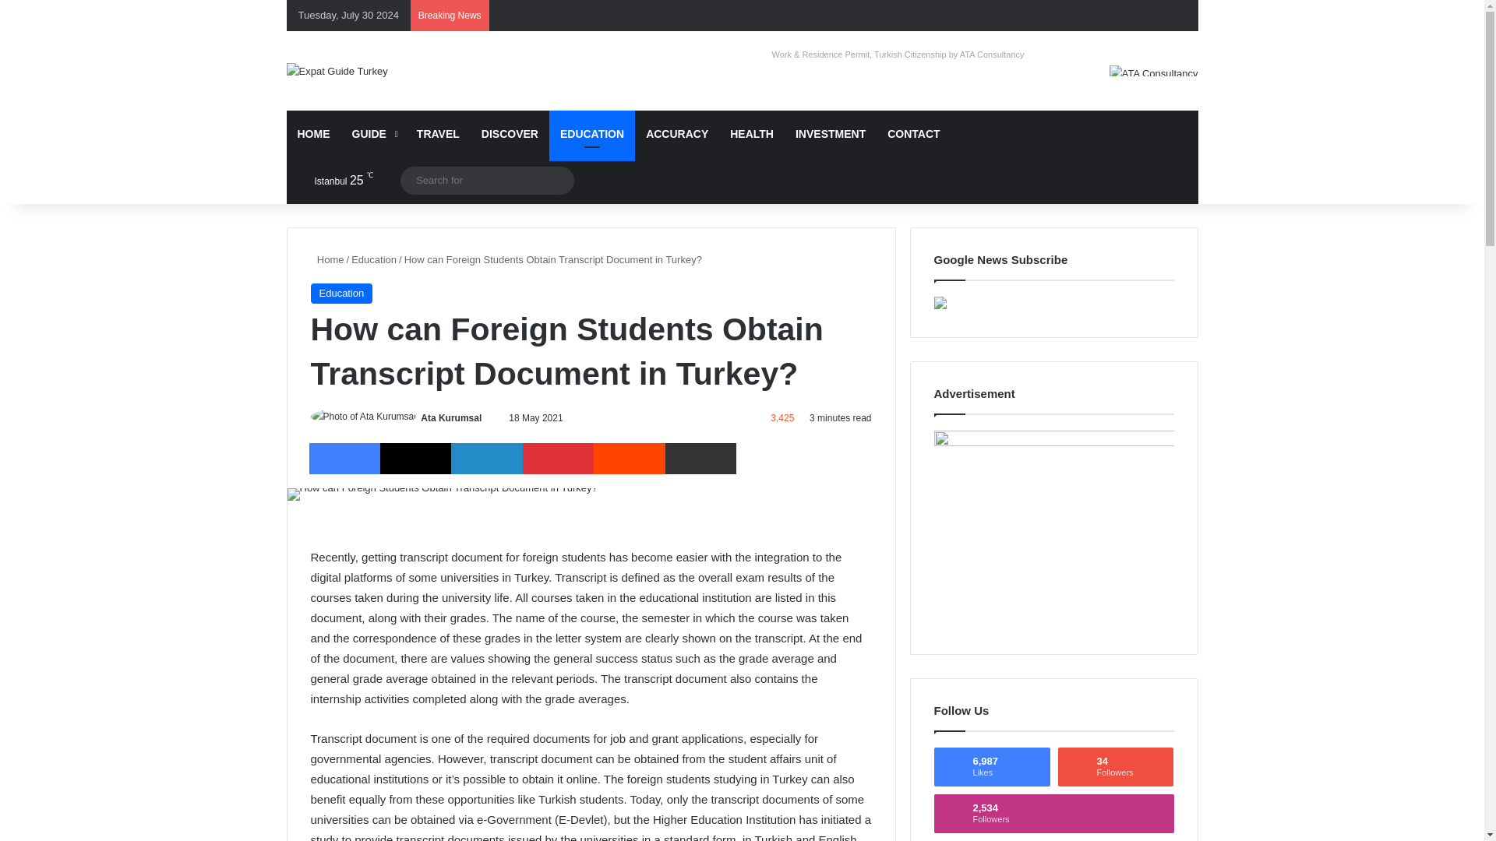 Image resolution: width=1496 pixels, height=841 pixels. Describe the element at coordinates (629, 459) in the screenshot. I see `Reddit` at that location.